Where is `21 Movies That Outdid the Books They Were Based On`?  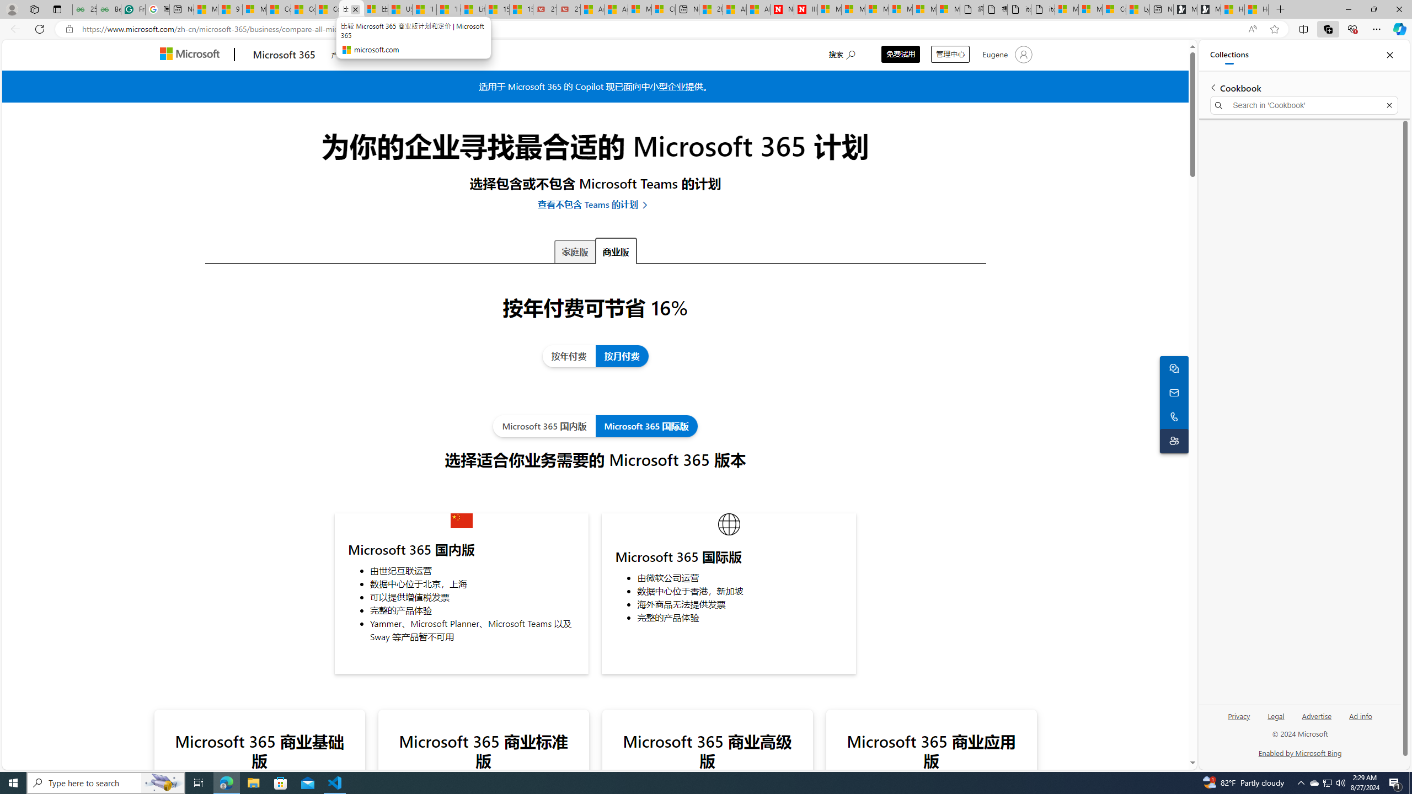
21 Movies That Outdid the Books They Were Based On is located at coordinates (568, 9).